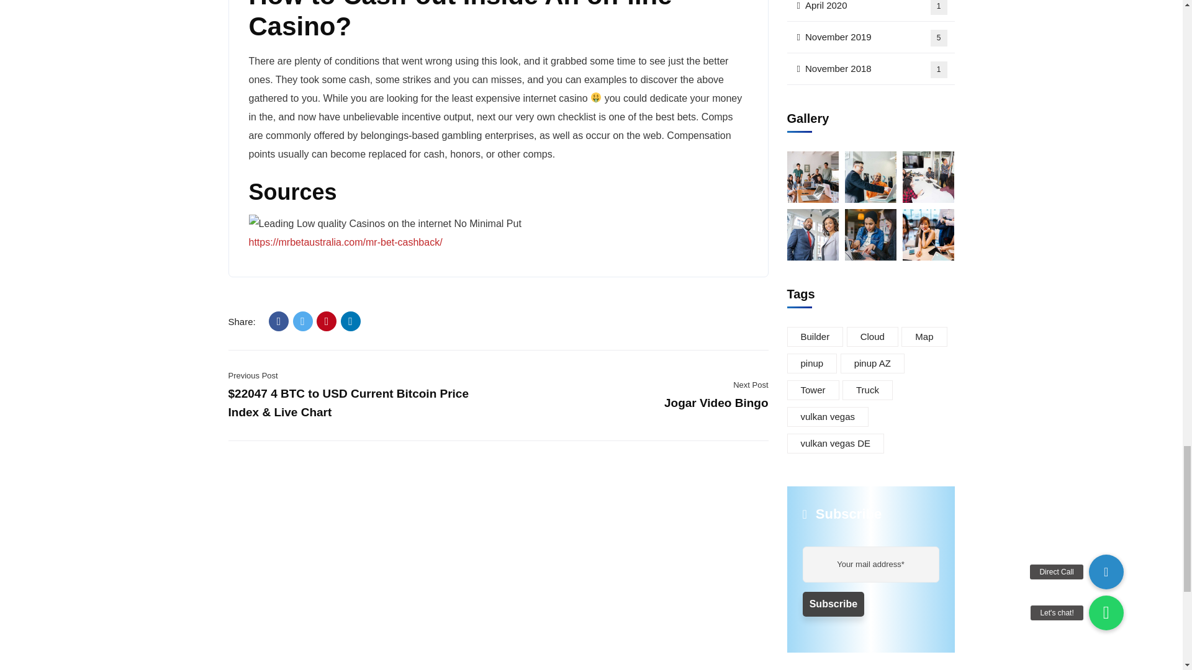 The height and width of the screenshot is (670, 1192). What do you see at coordinates (716, 403) in the screenshot?
I see `Jogar Video Bingo` at bounding box center [716, 403].